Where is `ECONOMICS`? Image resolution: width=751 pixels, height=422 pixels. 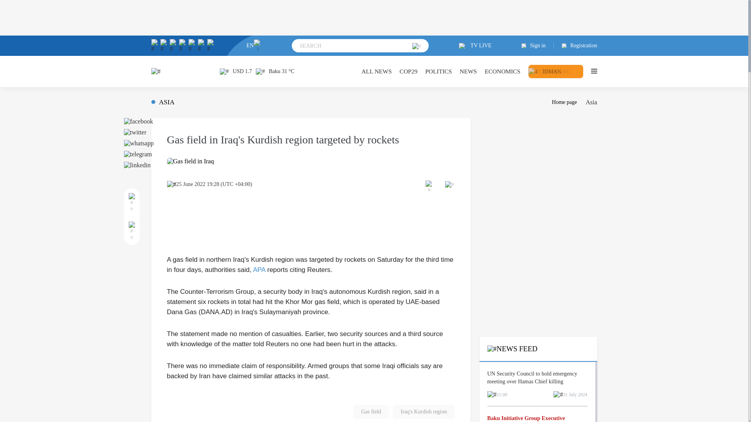
ECONOMICS is located at coordinates (502, 71).